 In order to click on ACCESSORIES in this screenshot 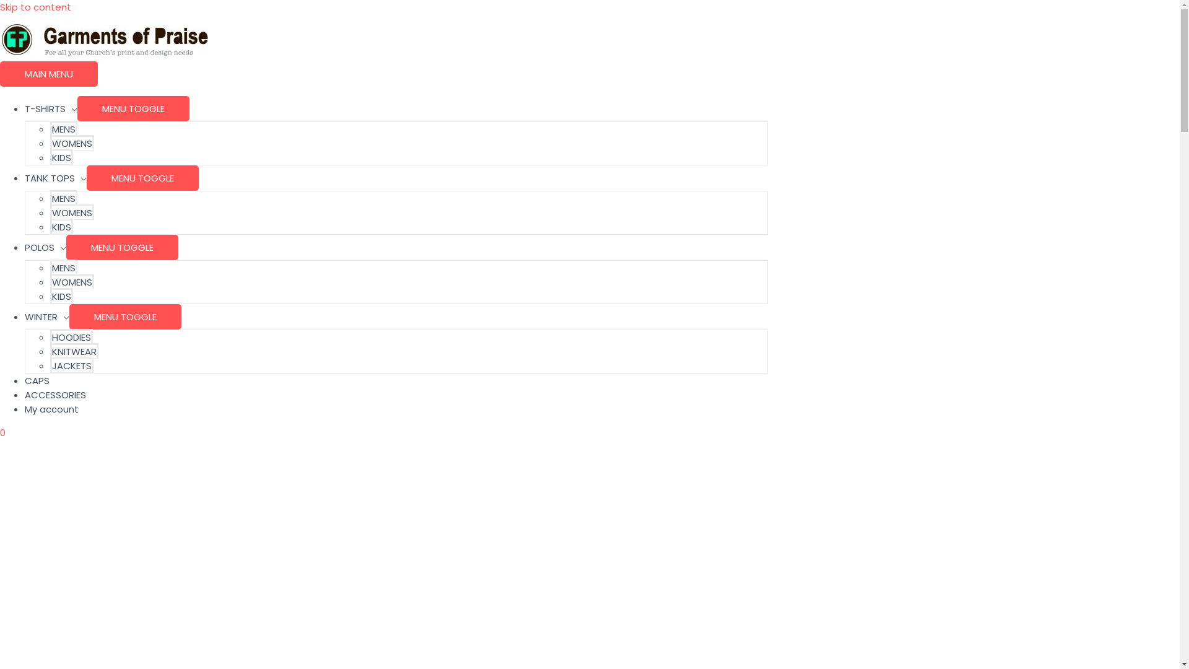, I will do `click(56, 395)`.